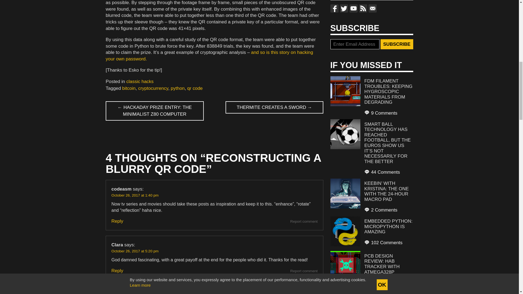 The image size is (523, 294). I want to click on Subscribe, so click(397, 44).